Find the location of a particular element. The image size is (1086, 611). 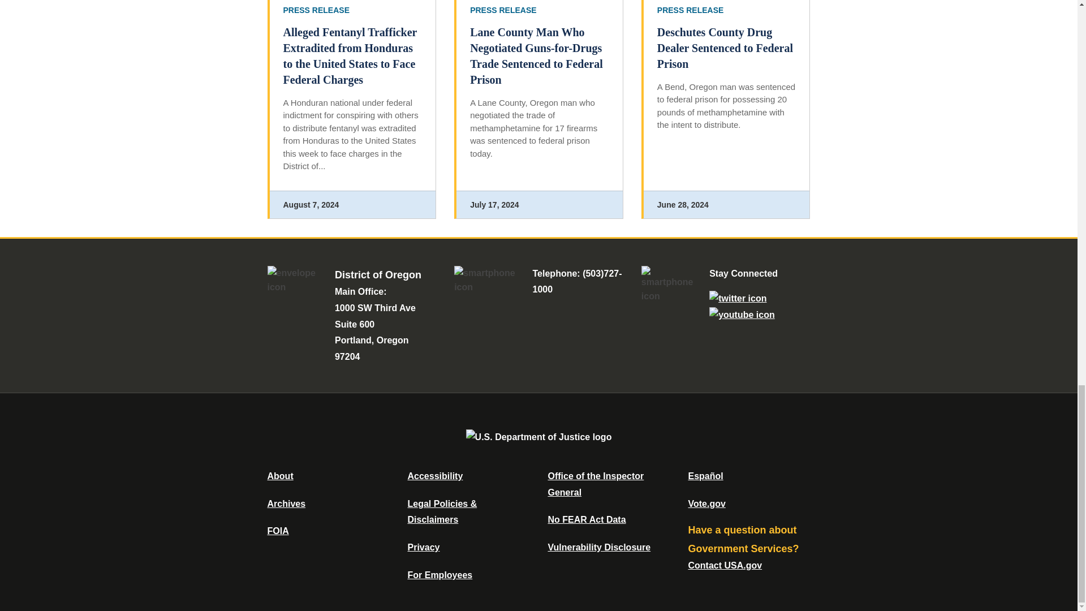

Data Posted Pursuant To The No Fear Act is located at coordinates (586, 519).